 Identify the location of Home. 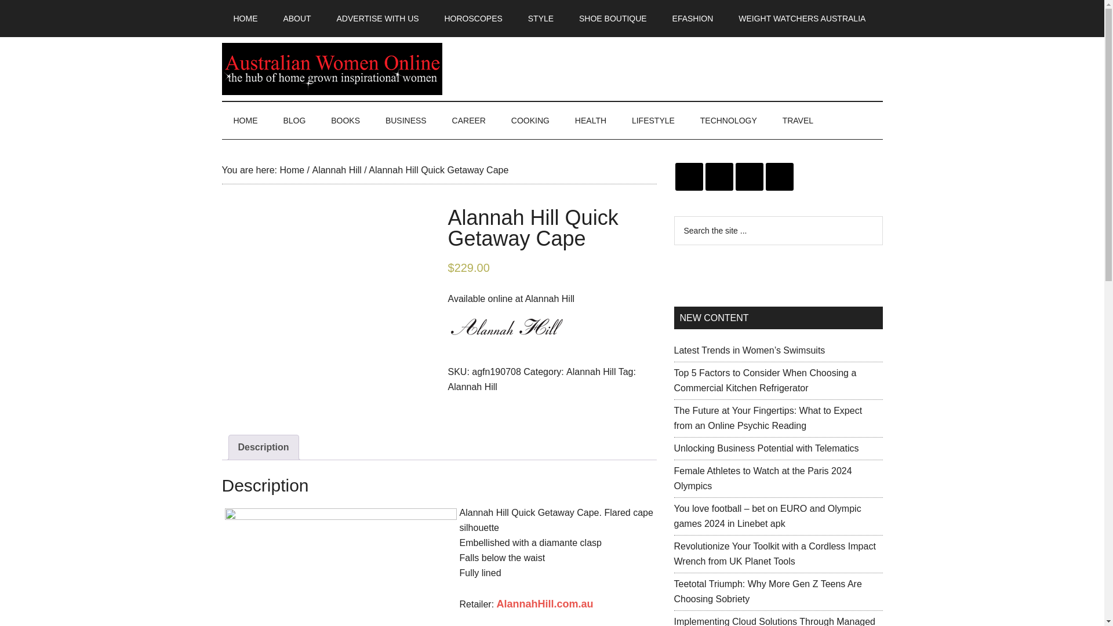
(291, 170).